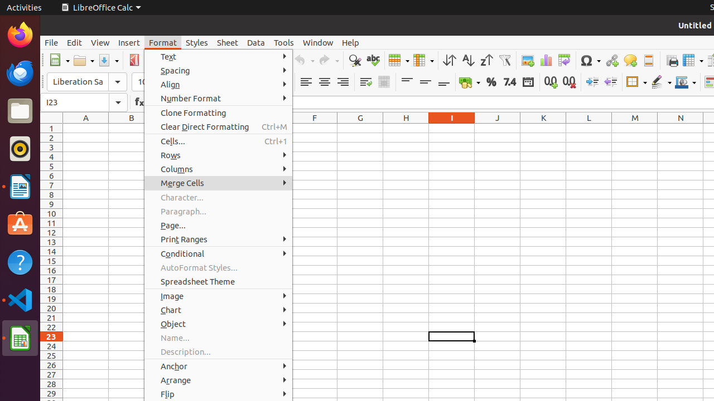 The width and height of the screenshot is (714, 401). Describe the element at coordinates (423, 60) in the screenshot. I see `Column` at that location.